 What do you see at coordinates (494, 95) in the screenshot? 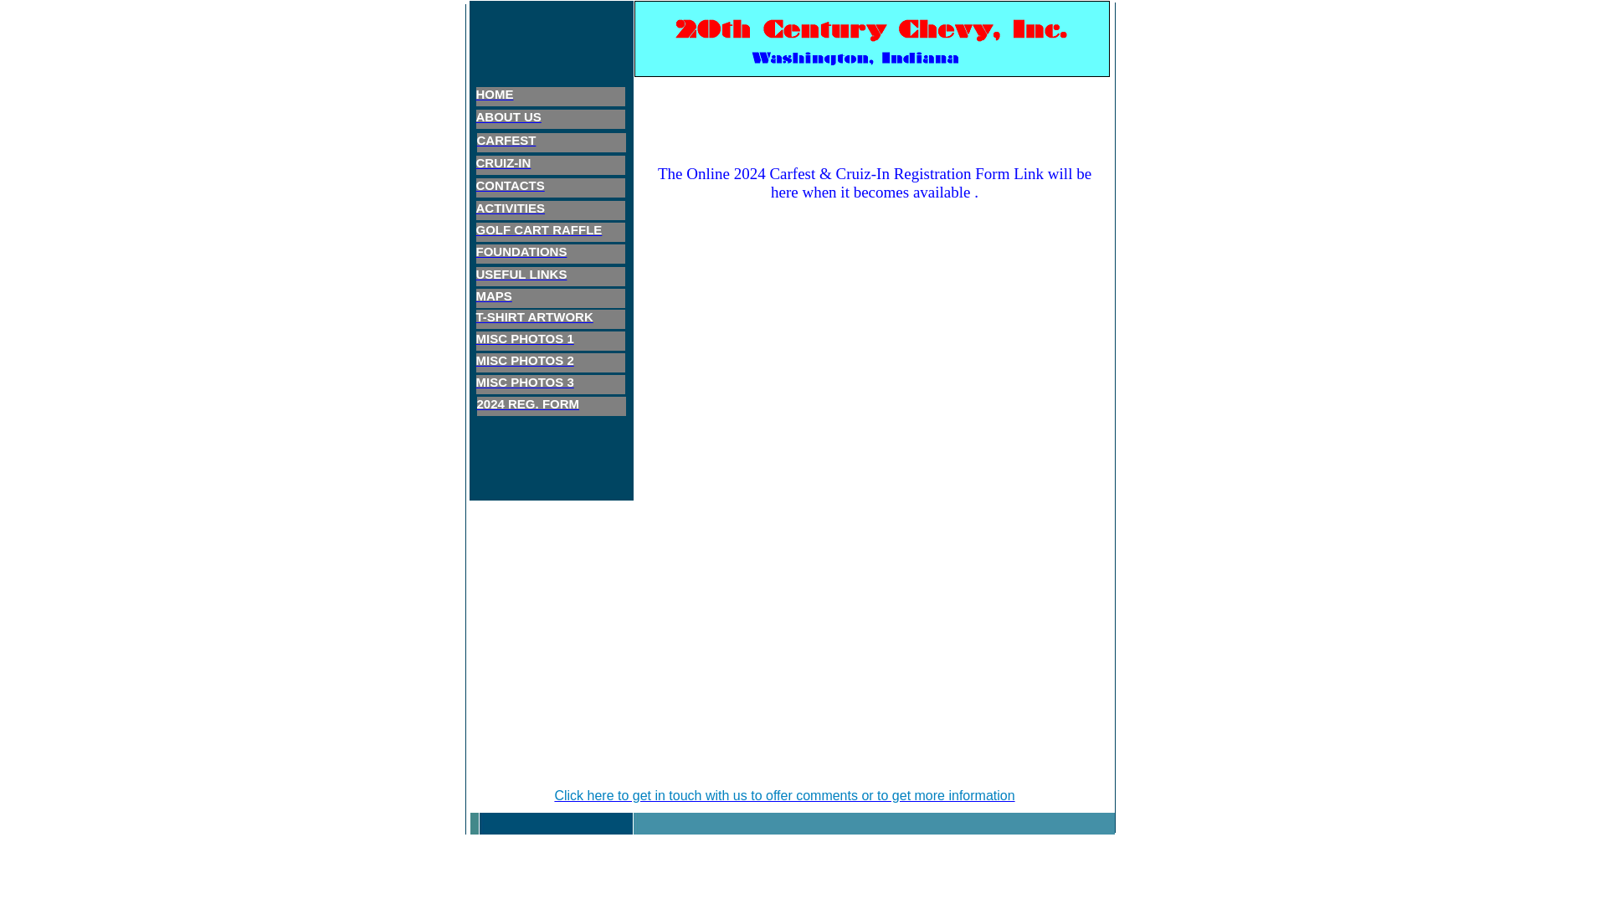
I see `HOME` at bounding box center [494, 95].